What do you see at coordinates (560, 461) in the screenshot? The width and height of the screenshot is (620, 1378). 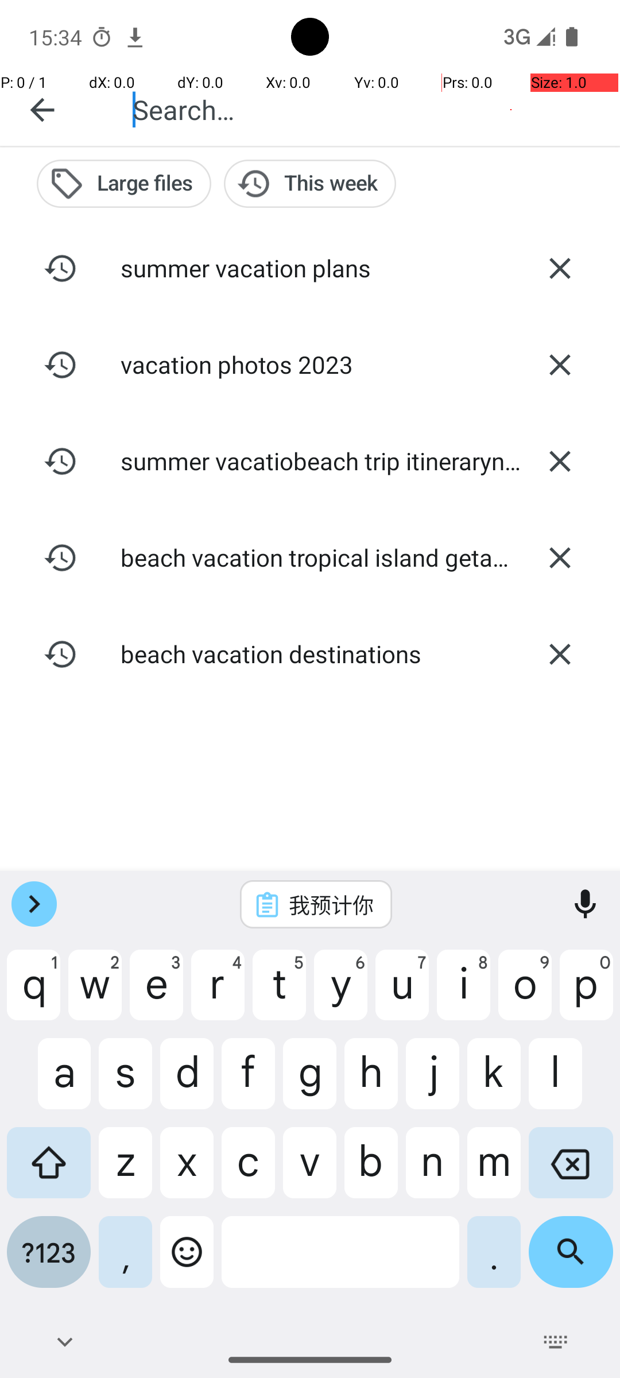 I see `Delete search history summer vacatiobeach trip itineraryn plans` at bounding box center [560, 461].